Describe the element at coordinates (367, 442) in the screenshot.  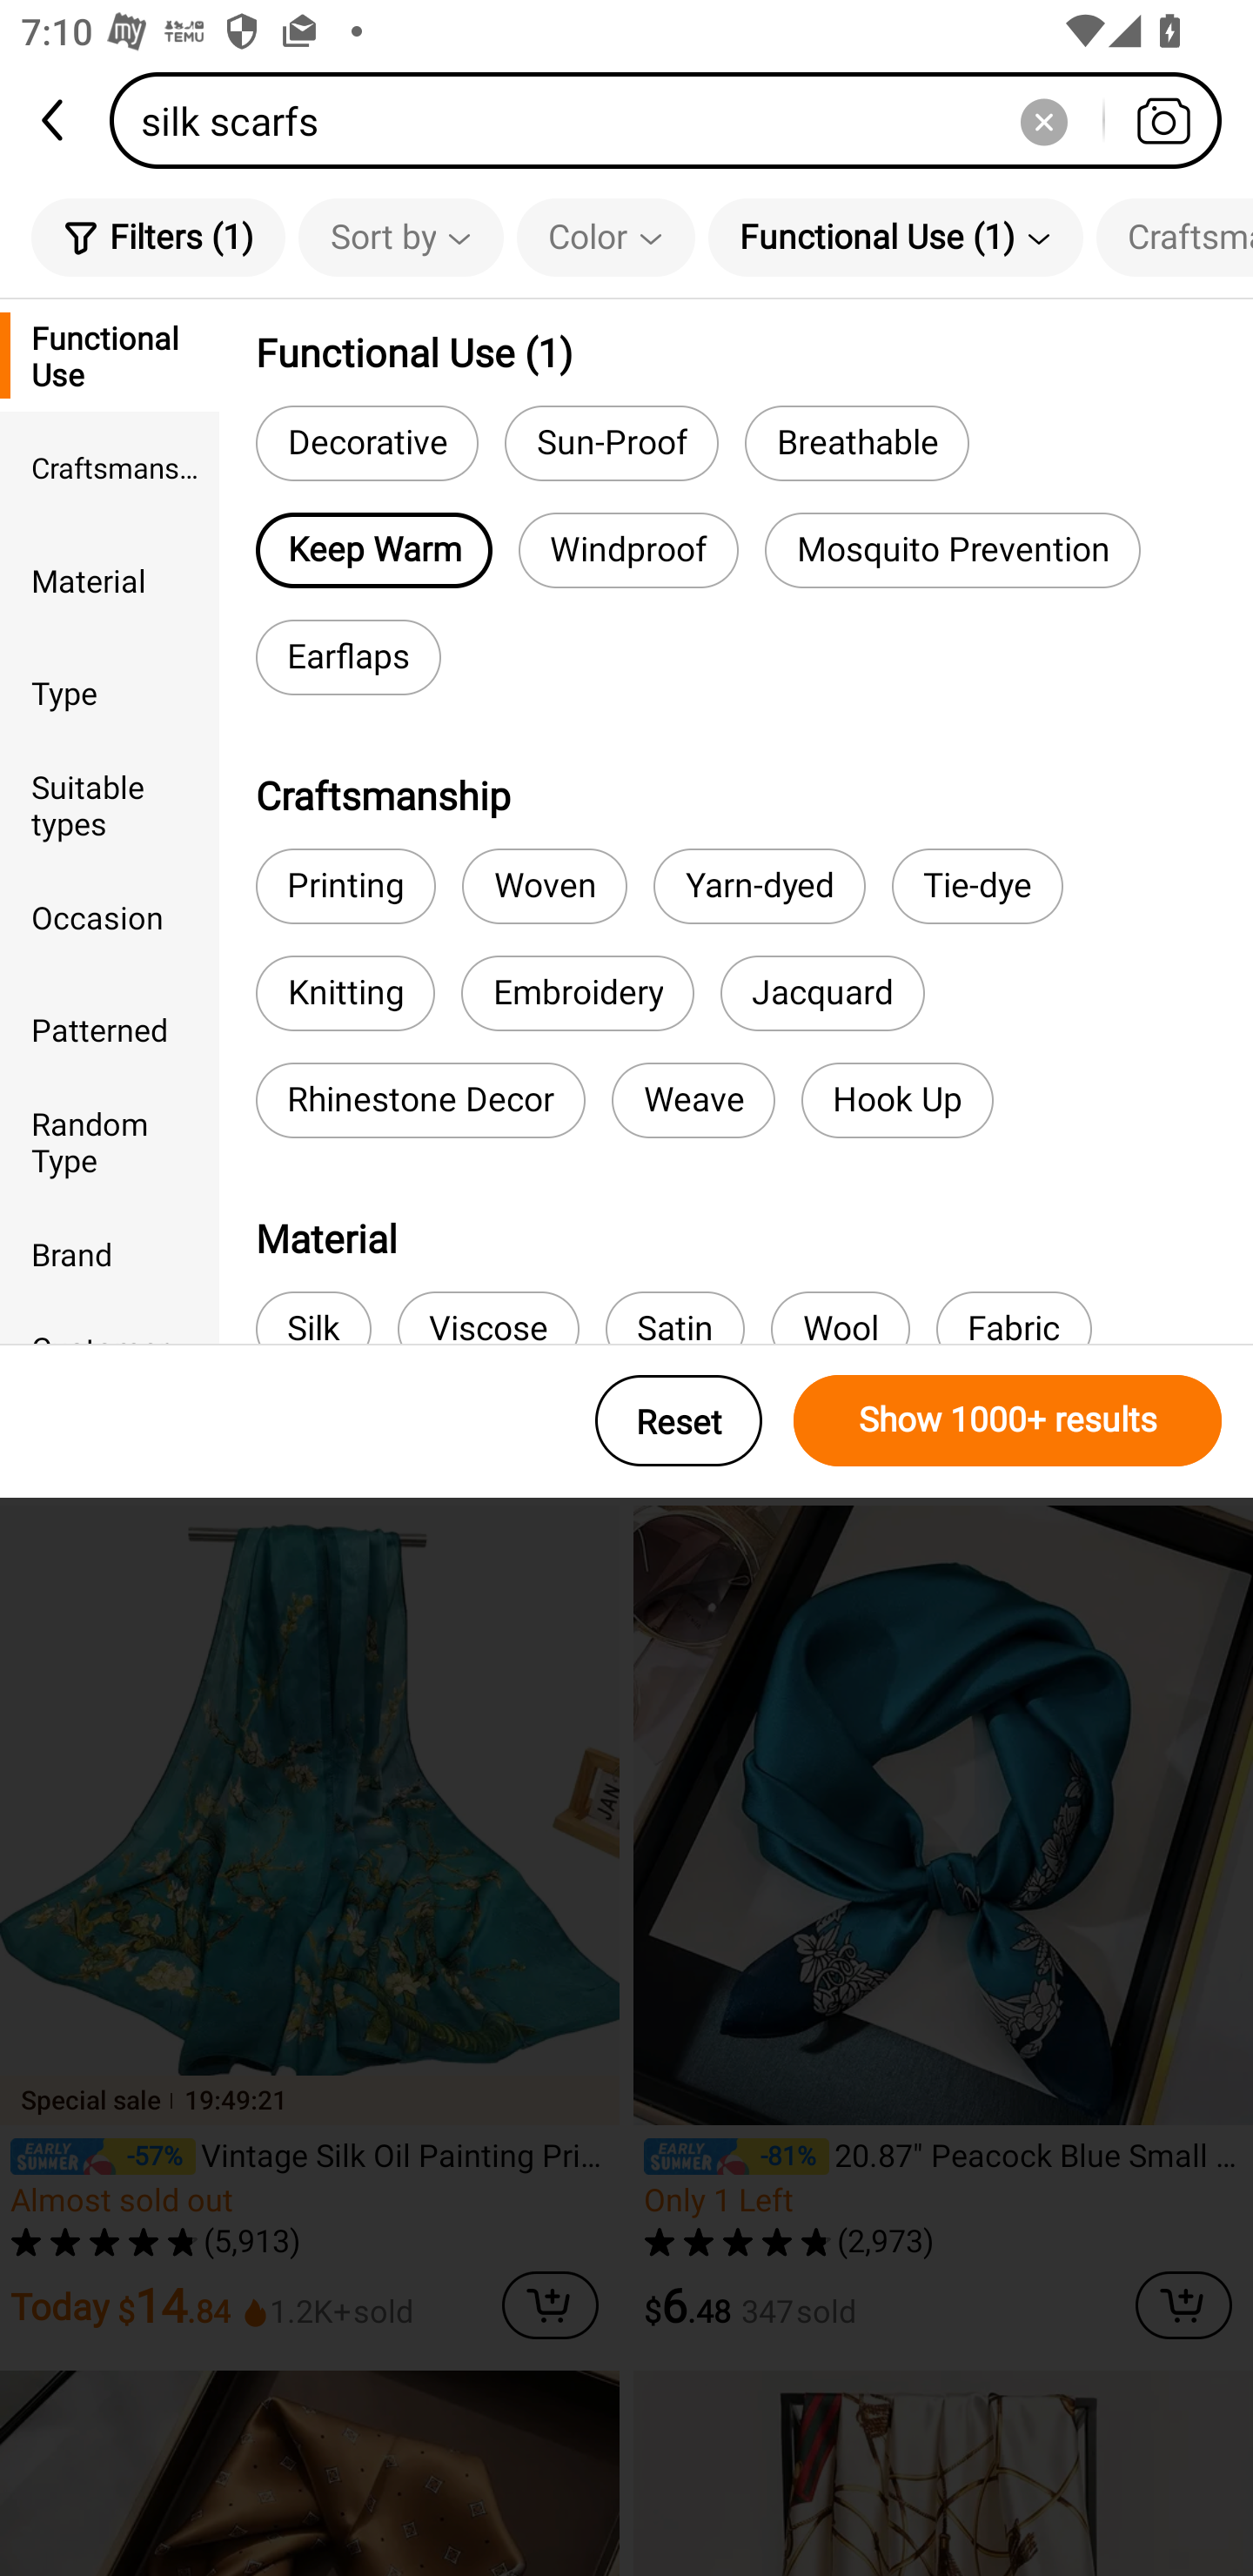
I see `Decorative` at that location.